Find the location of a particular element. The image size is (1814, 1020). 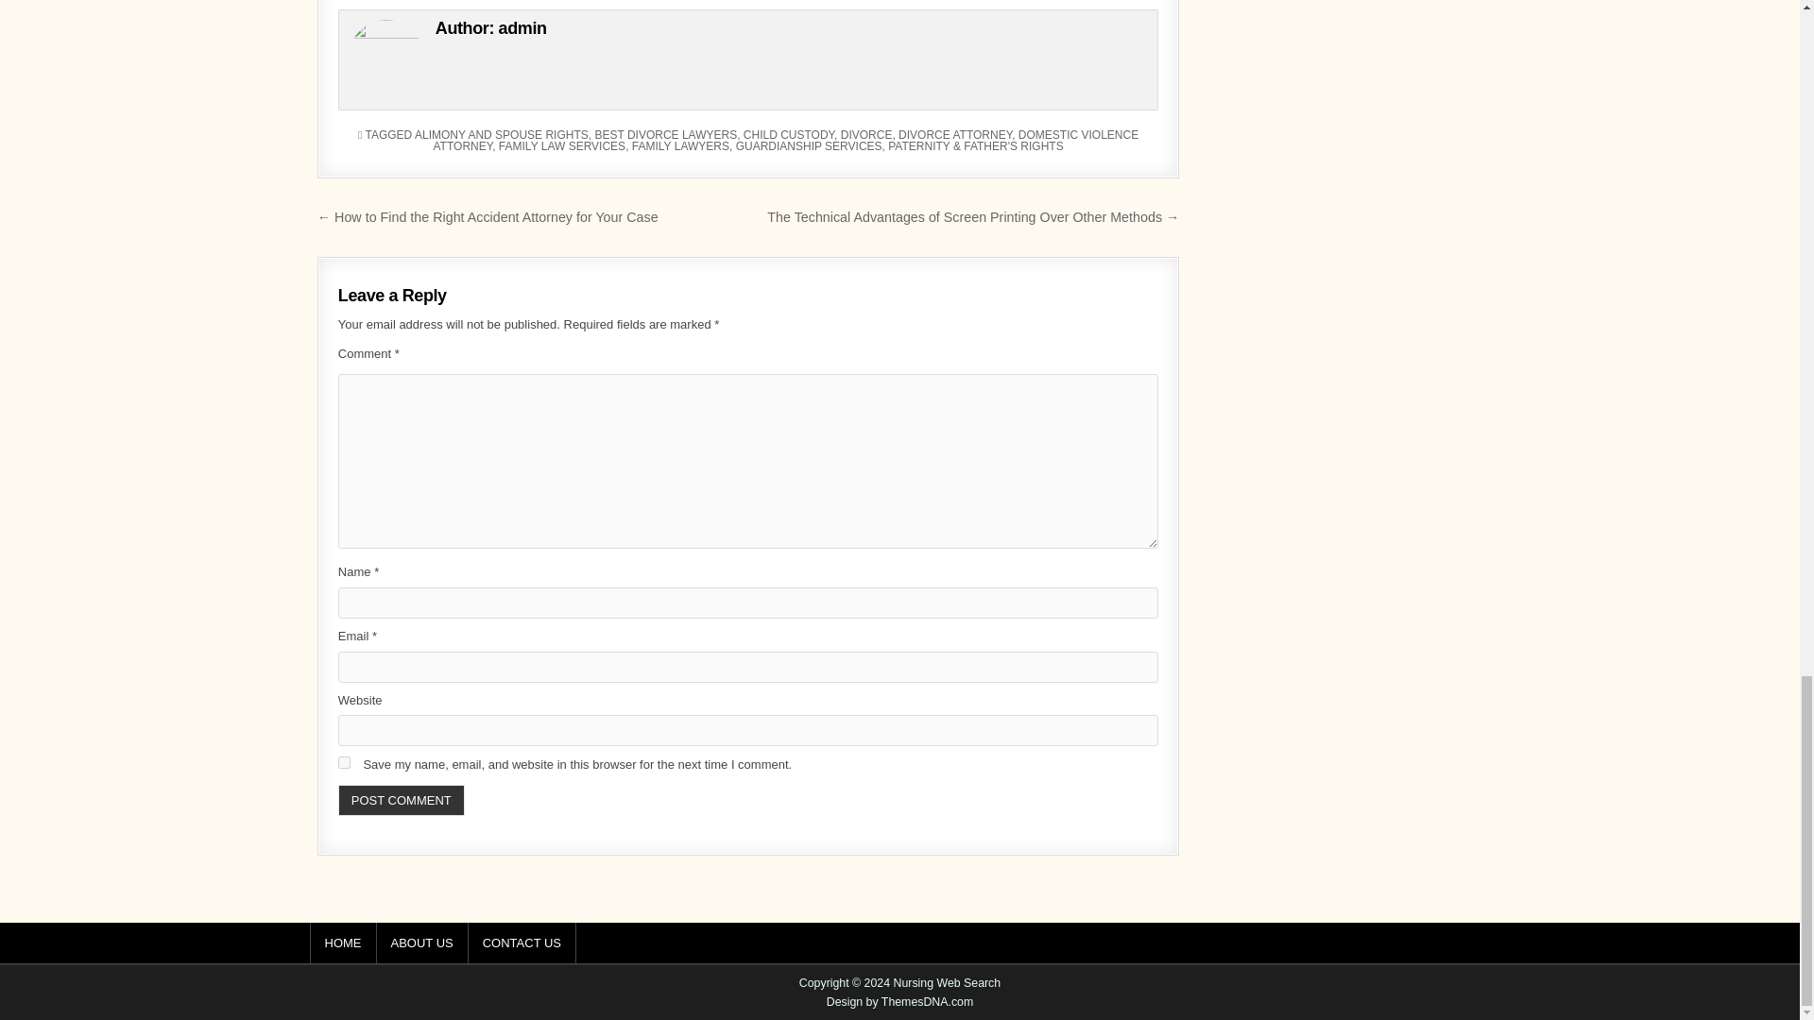

BEST DIVORCE LAWYERS is located at coordinates (665, 135).